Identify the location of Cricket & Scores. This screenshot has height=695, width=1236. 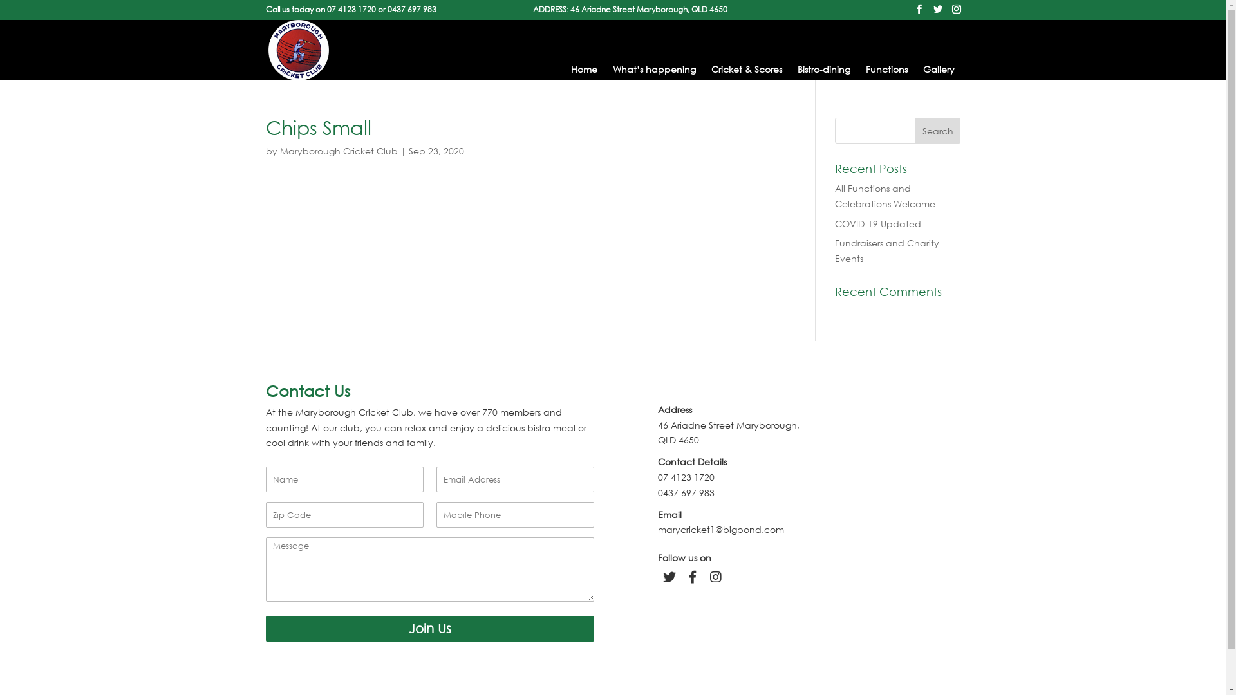
(746, 69).